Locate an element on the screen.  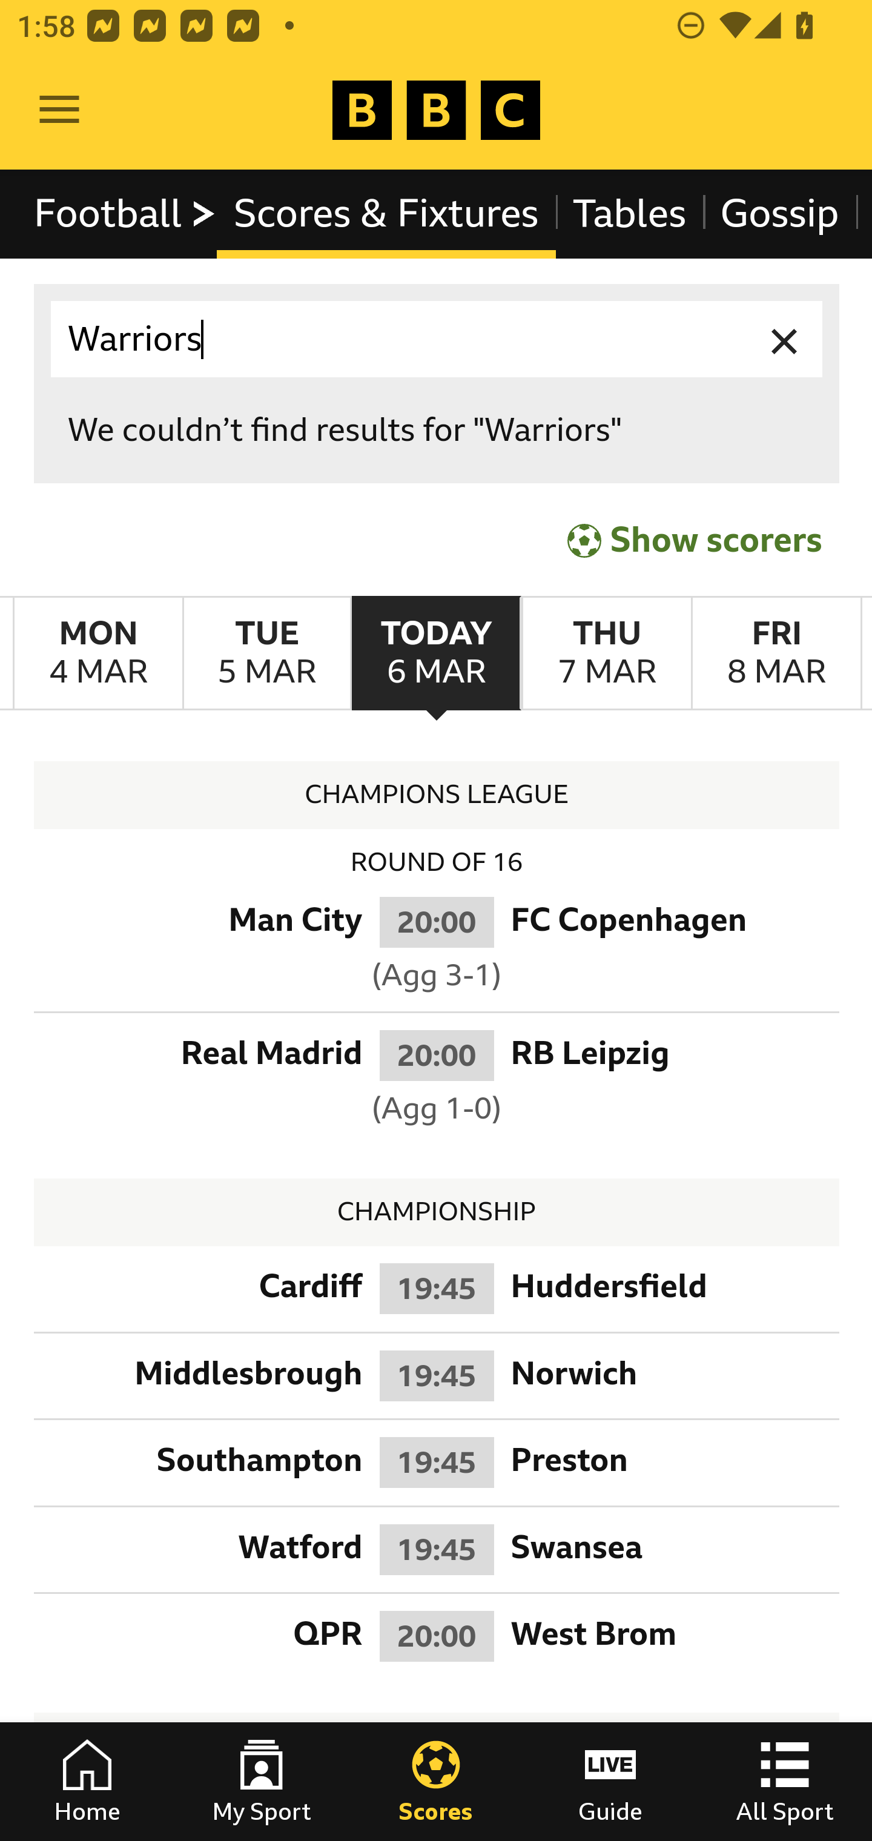
Gossip is located at coordinates (779, 213).